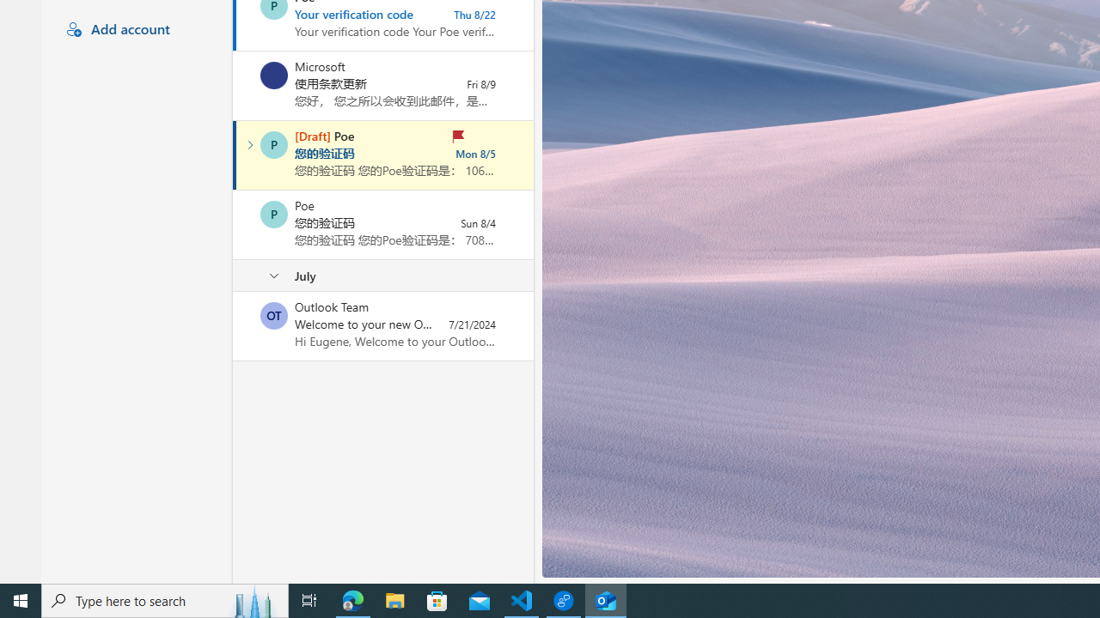 Image resolution: width=1100 pixels, height=618 pixels. What do you see at coordinates (250, 144) in the screenshot?
I see `Expand conversation` at bounding box center [250, 144].